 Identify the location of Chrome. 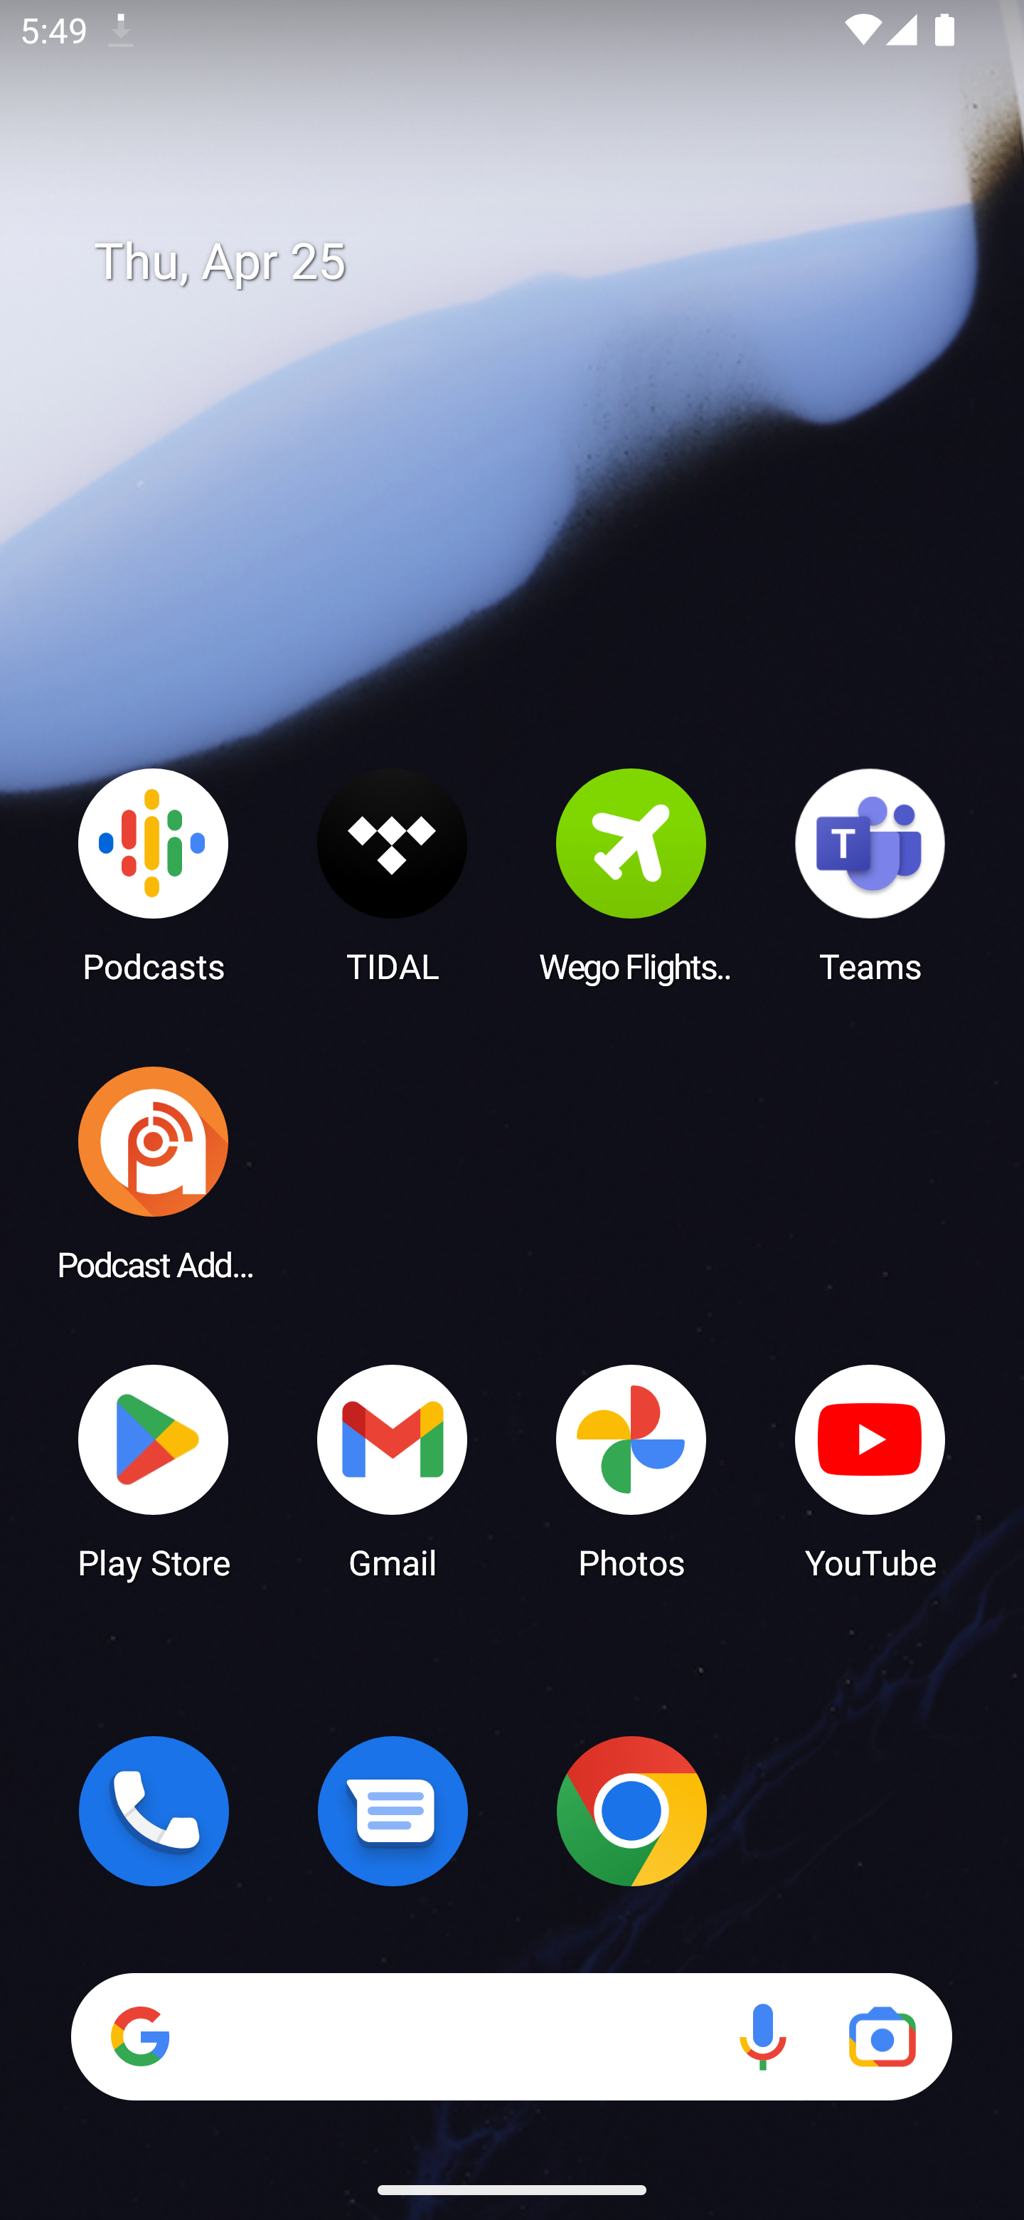
(631, 1811).